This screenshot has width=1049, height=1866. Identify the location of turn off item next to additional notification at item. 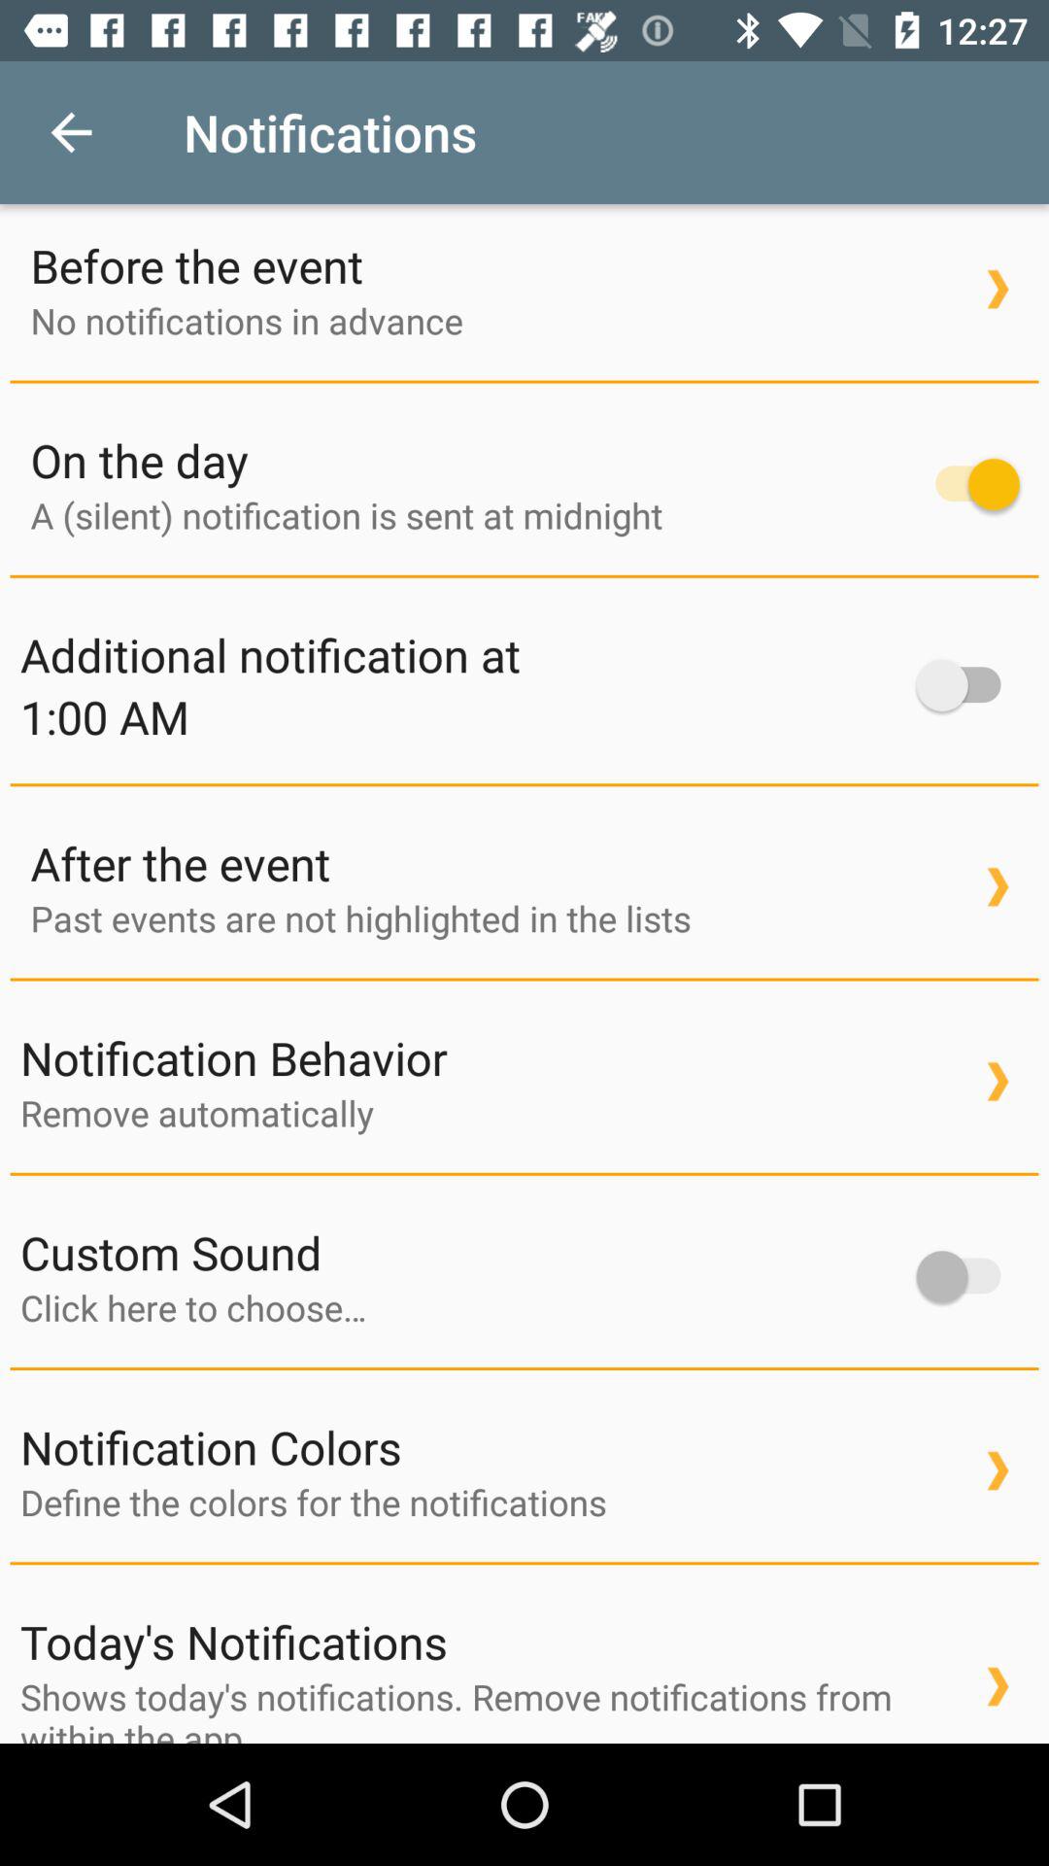
(967, 685).